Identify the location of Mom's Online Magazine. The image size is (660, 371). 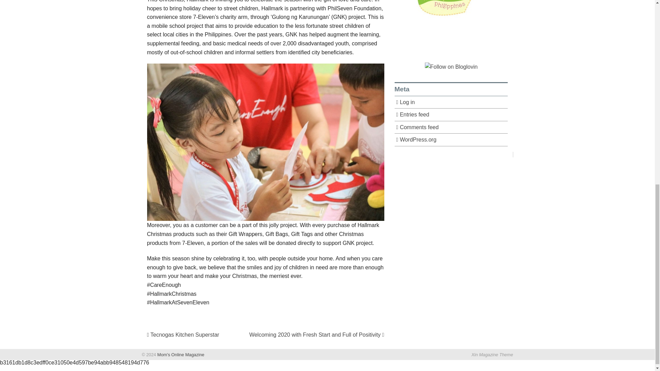
(180, 355).